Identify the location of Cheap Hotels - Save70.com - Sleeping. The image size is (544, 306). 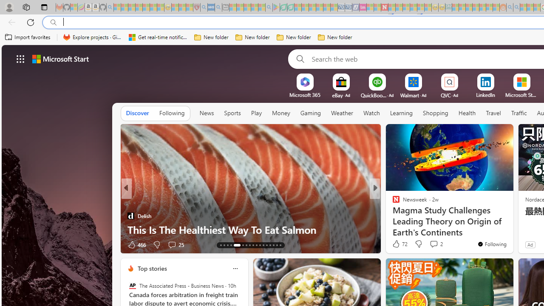
(348, 8).